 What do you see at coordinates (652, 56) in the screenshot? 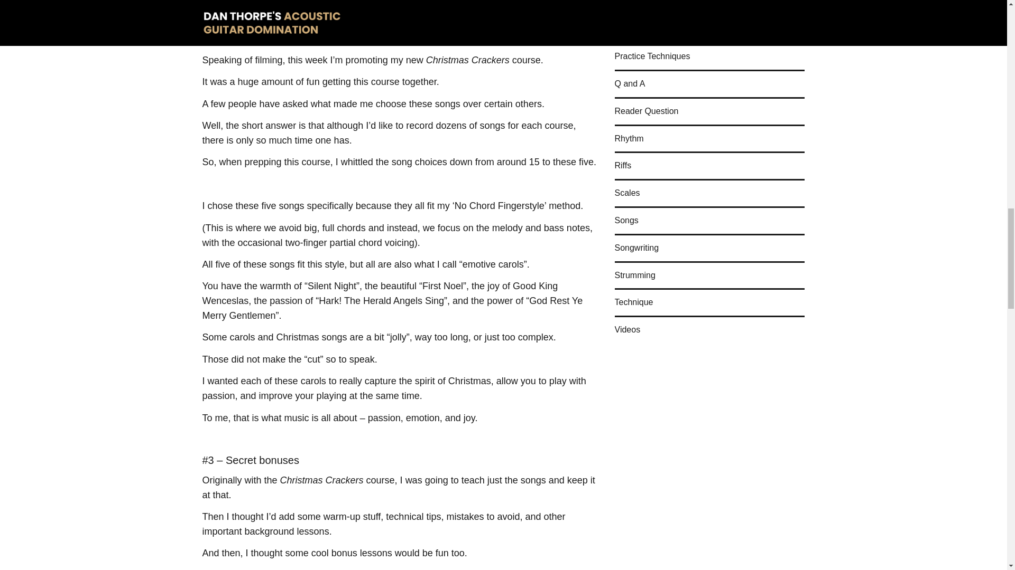
I see `Practice Techniques` at bounding box center [652, 56].